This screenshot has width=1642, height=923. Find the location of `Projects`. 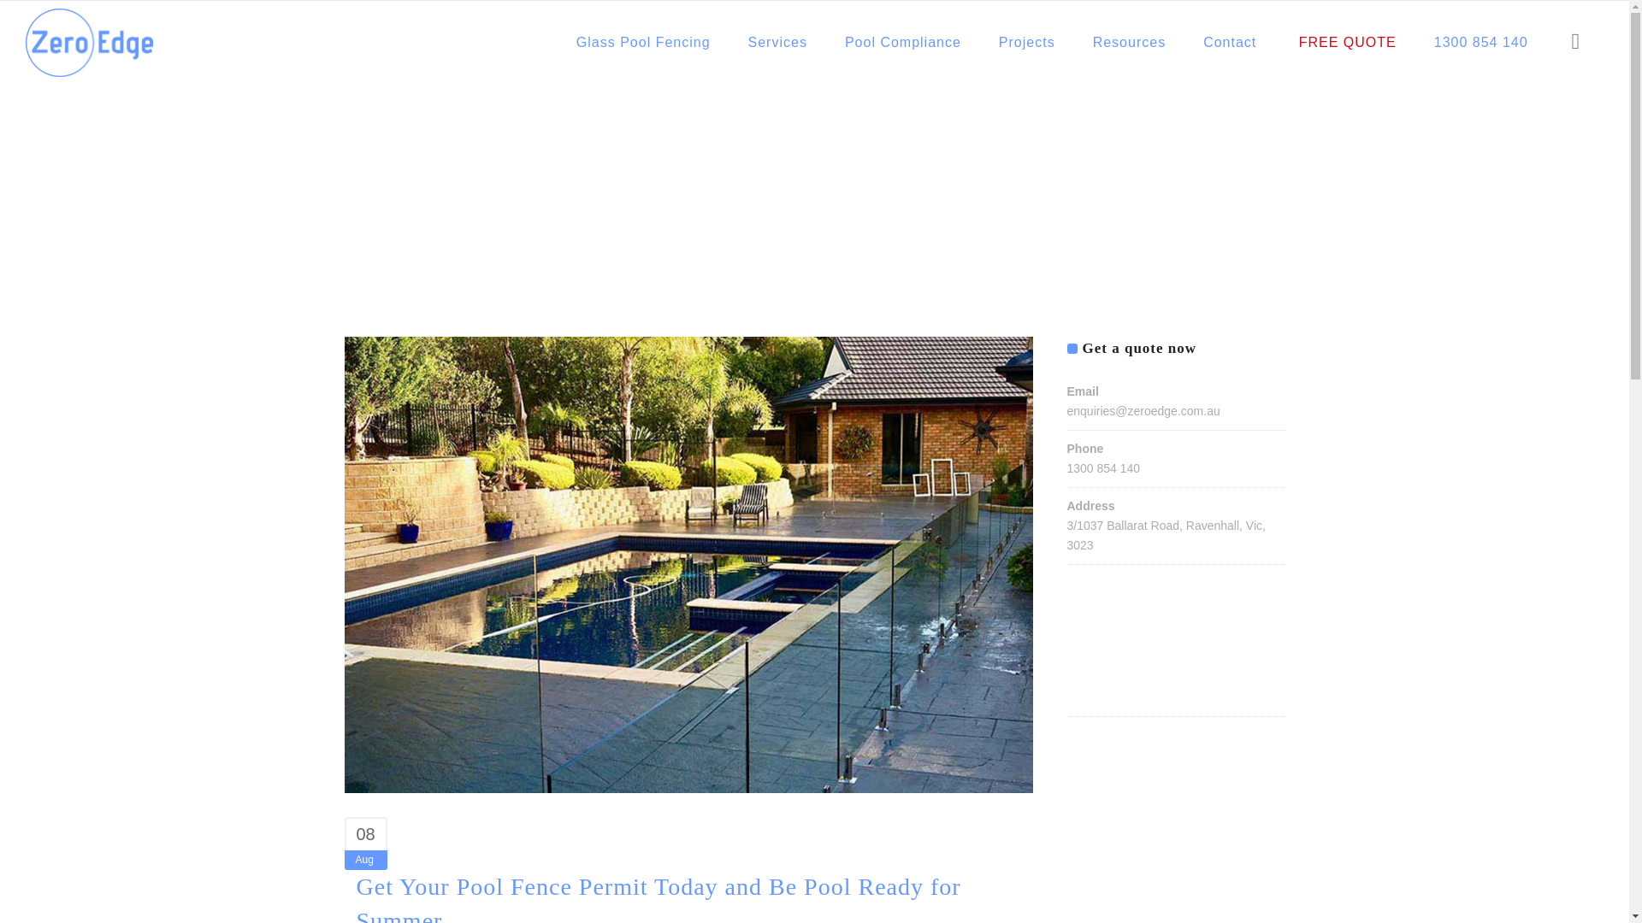

Projects is located at coordinates (1026, 43).